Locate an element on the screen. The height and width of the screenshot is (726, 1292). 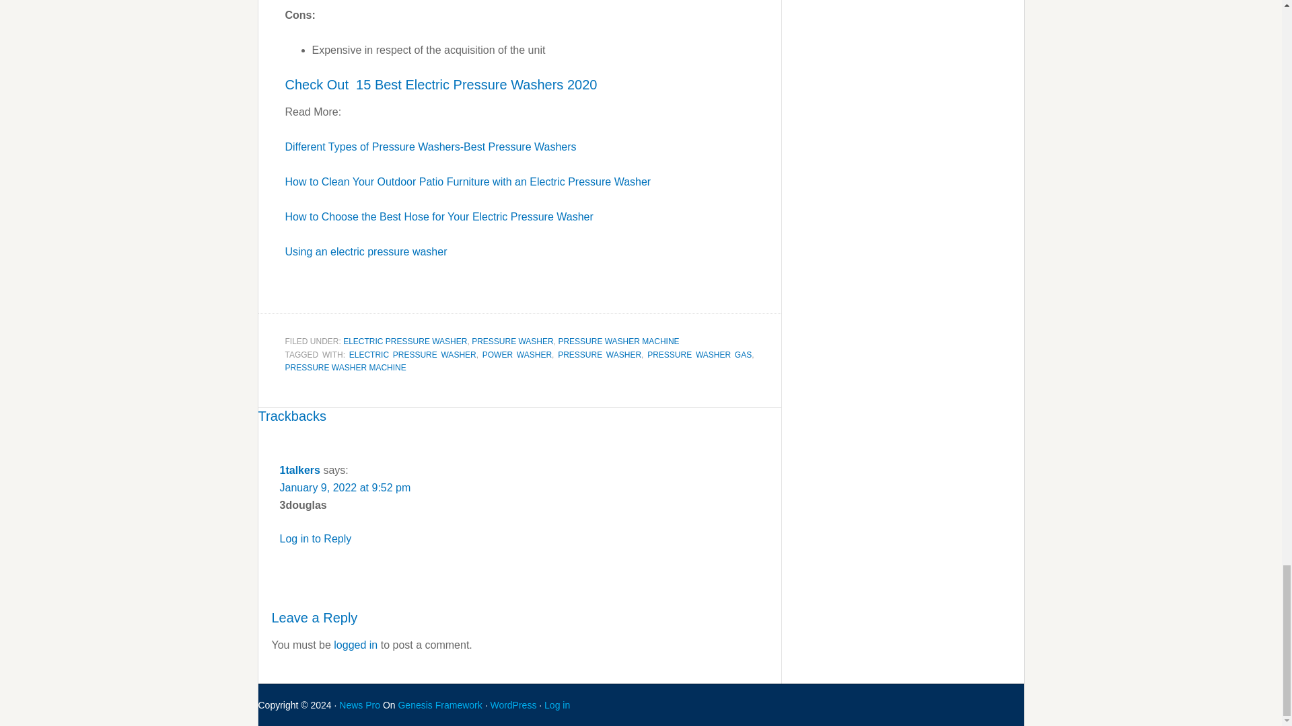
Check Out  15 Best Electric Pressure Washers 2020 is located at coordinates (441, 85).